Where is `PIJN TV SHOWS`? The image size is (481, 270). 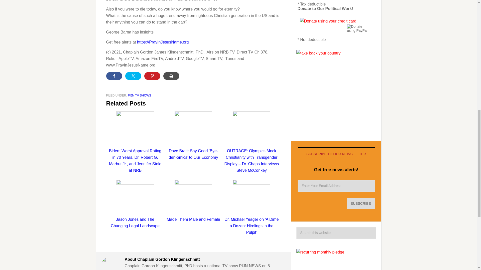
PIJN TV SHOWS is located at coordinates (139, 95).